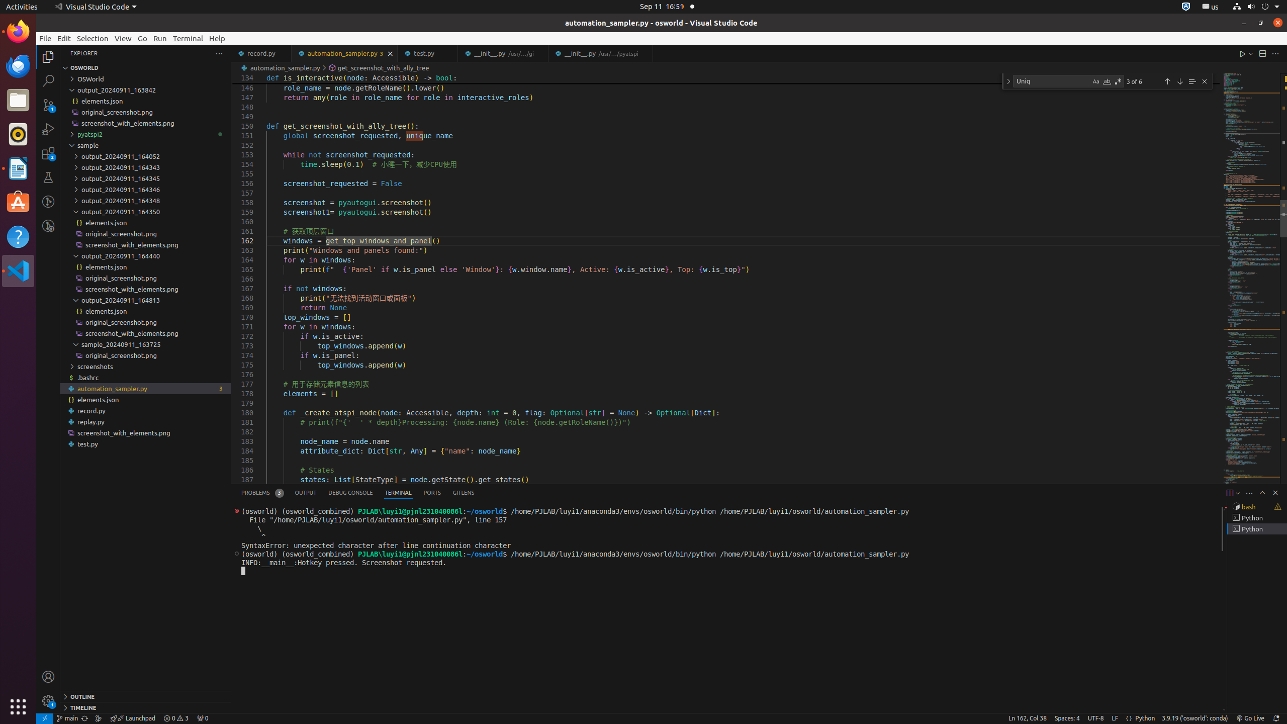 This screenshot has width=1287, height=724. I want to click on Terminal 2 Python, so click(1257, 518).